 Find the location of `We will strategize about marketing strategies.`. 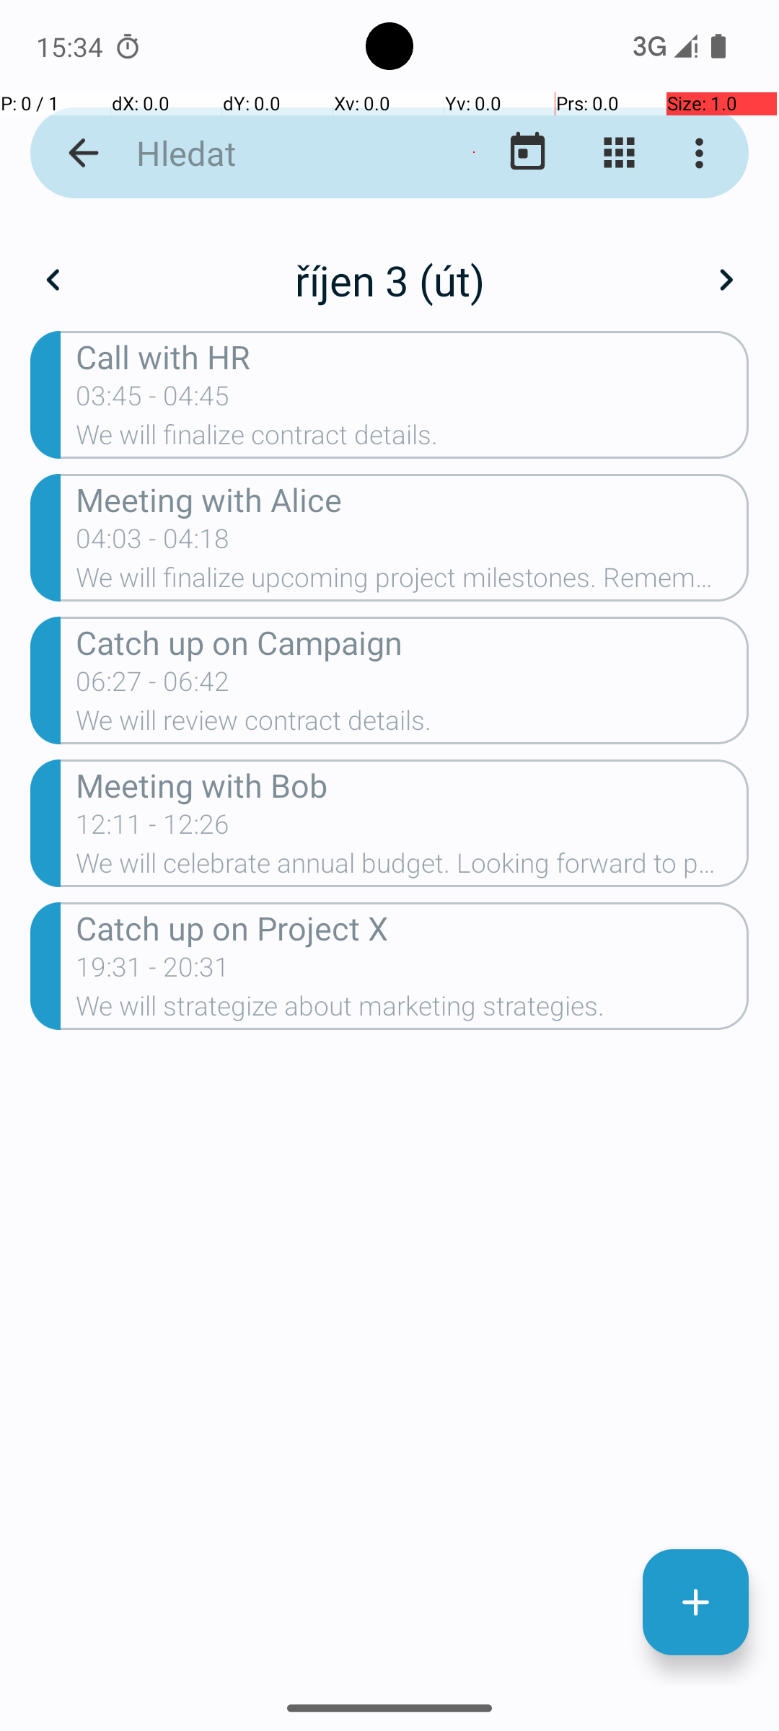

We will strategize about marketing strategies. is located at coordinates (413, 1010).